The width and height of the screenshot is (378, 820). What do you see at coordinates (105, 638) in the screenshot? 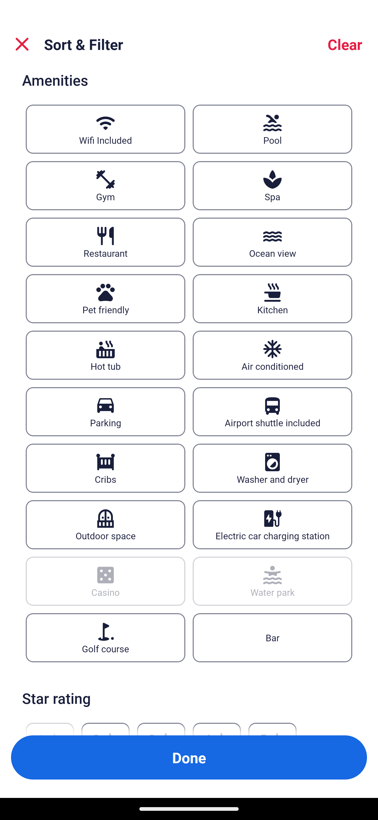
I see `Golf course` at bounding box center [105, 638].